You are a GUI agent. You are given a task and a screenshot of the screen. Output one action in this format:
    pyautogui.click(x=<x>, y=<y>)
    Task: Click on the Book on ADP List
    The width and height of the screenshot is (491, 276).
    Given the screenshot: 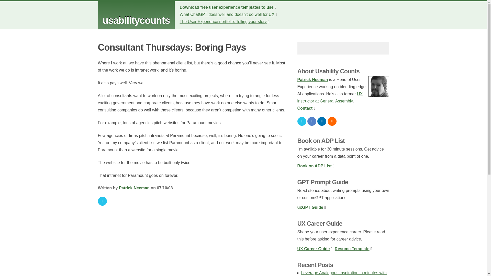 What is the action you would take?
    pyautogui.click(x=321, y=141)
    